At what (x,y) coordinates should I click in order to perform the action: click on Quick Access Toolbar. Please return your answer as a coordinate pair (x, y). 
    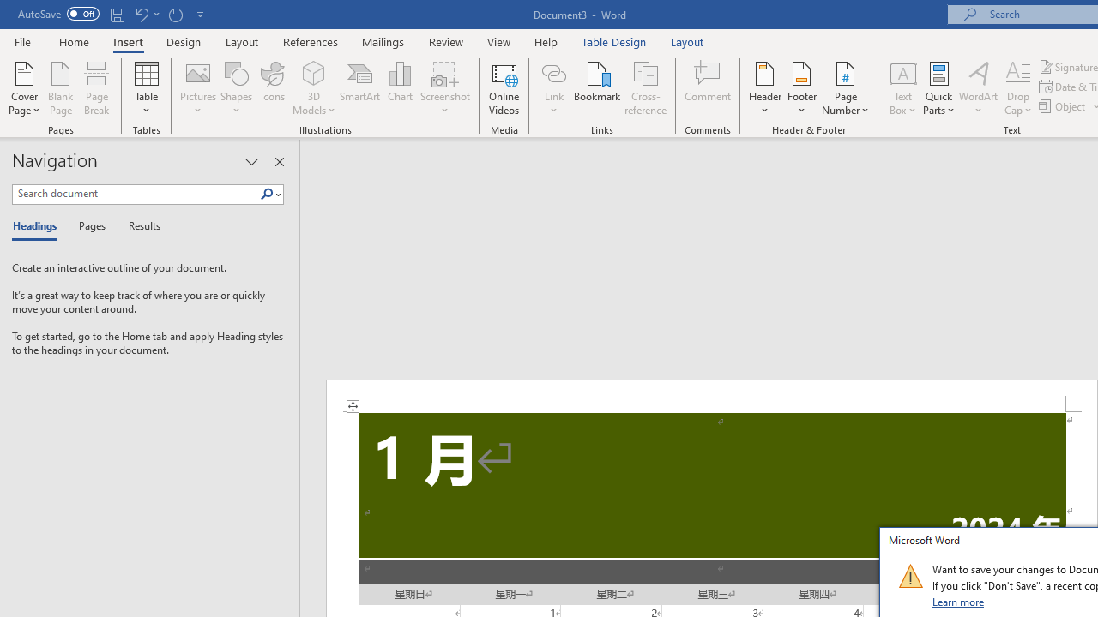
    Looking at the image, I should click on (113, 14).